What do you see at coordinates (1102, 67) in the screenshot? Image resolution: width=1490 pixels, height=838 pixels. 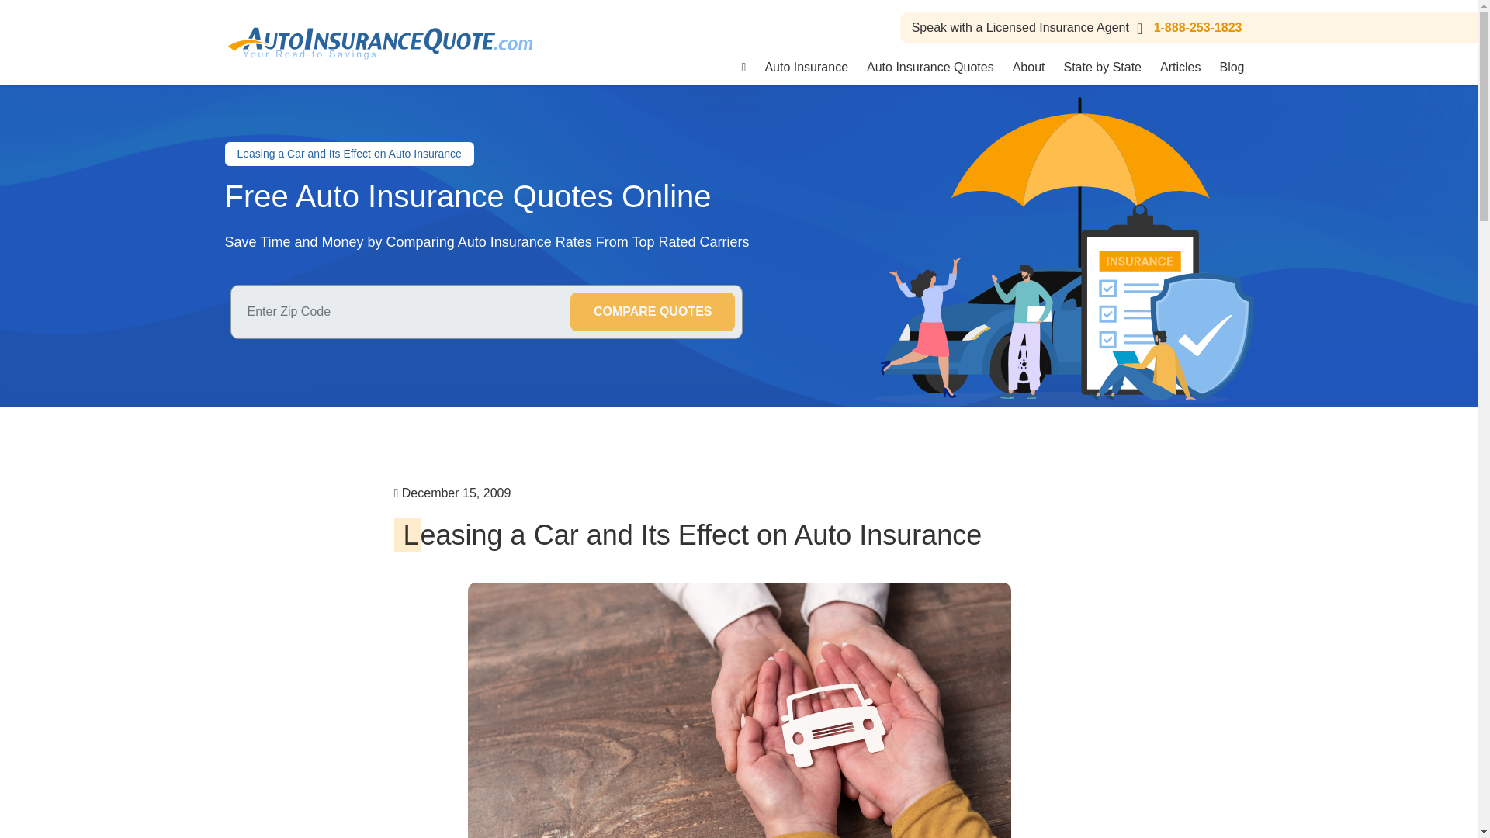 I see `State by State` at bounding box center [1102, 67].